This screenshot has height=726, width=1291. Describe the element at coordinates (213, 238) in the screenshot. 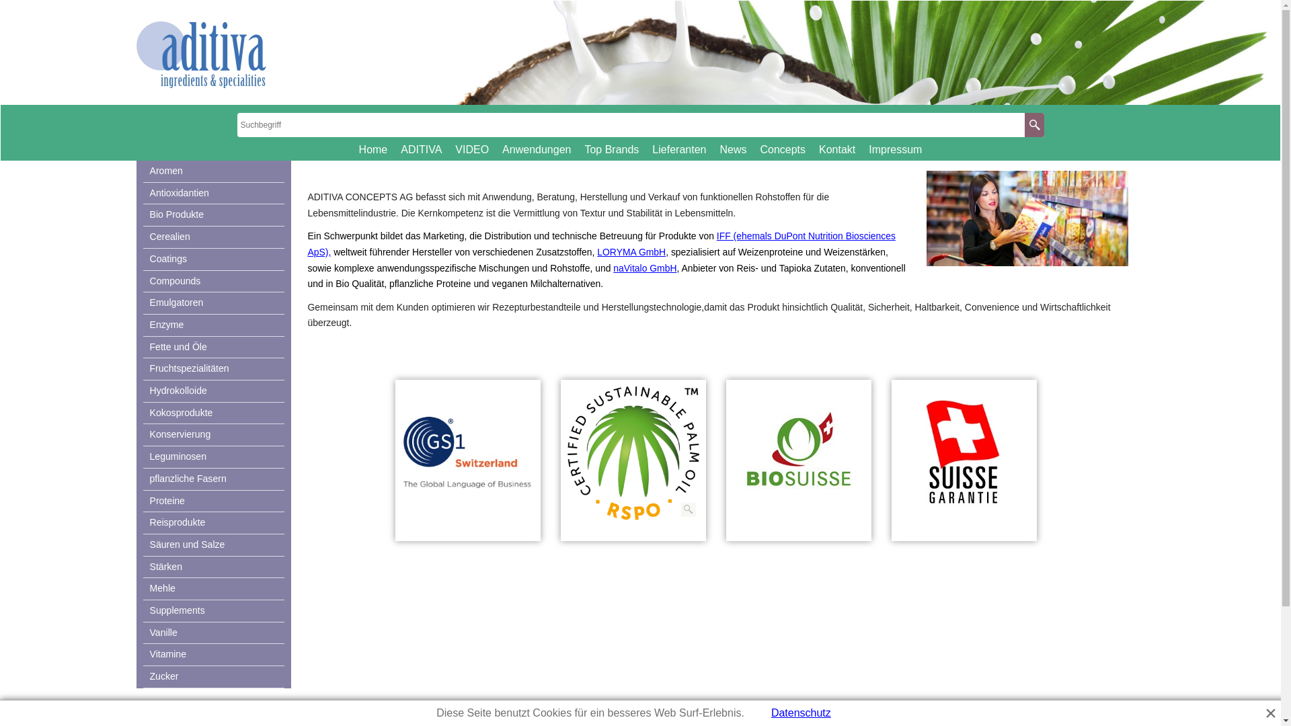

I see `Cerealien` at that location.